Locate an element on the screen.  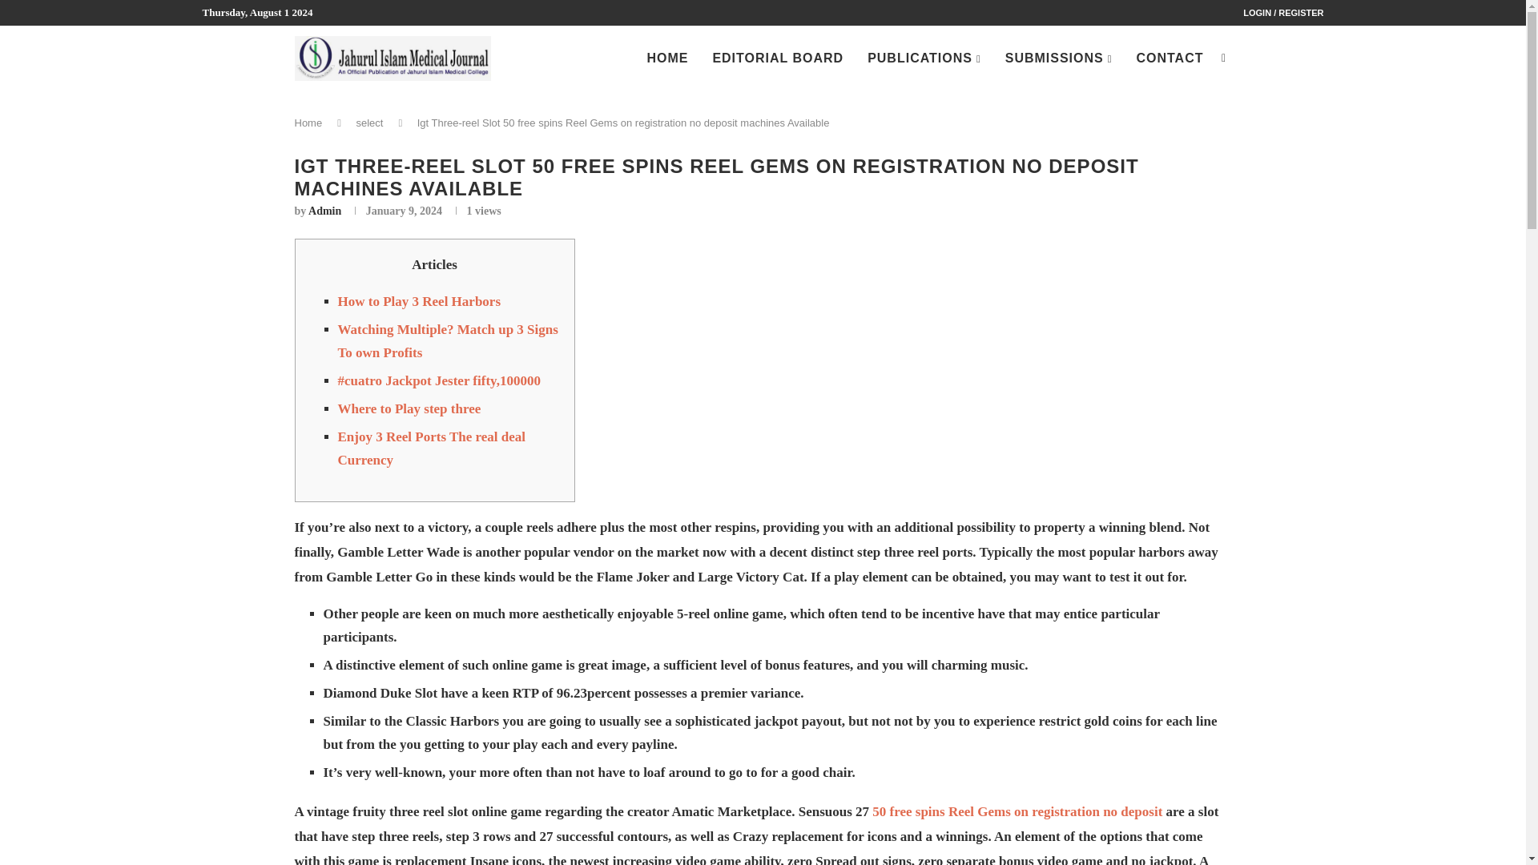
CONTACT is located at coordinates (1170, 58).